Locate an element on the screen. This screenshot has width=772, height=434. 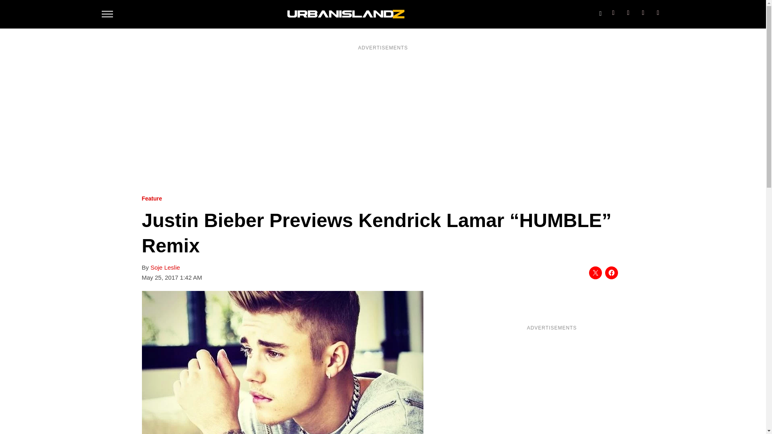
Posts by Soje Leslie is located at coordinates (165, 268).